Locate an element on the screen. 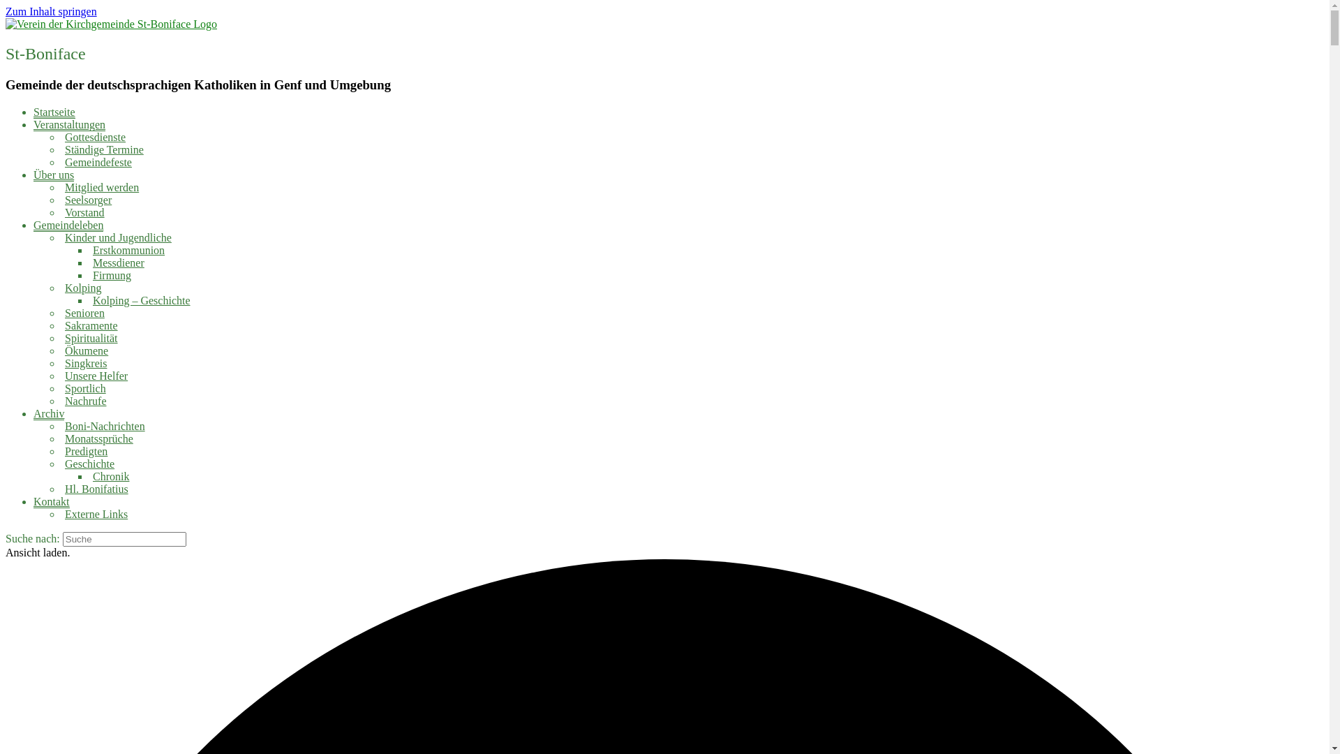  Predigten is located at coordinates (84, 451).